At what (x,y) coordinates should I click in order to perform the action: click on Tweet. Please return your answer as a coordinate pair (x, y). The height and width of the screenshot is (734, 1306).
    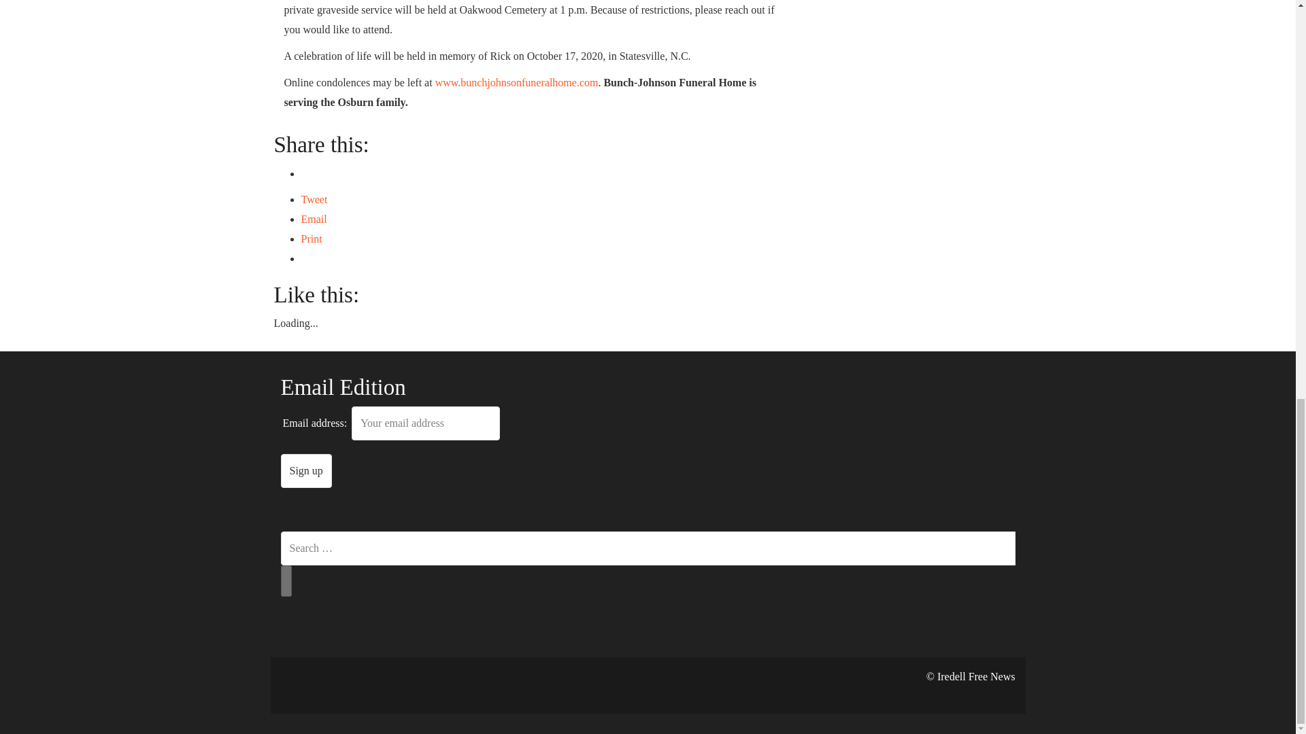
    Looking at the image, I should click on (314, 200).